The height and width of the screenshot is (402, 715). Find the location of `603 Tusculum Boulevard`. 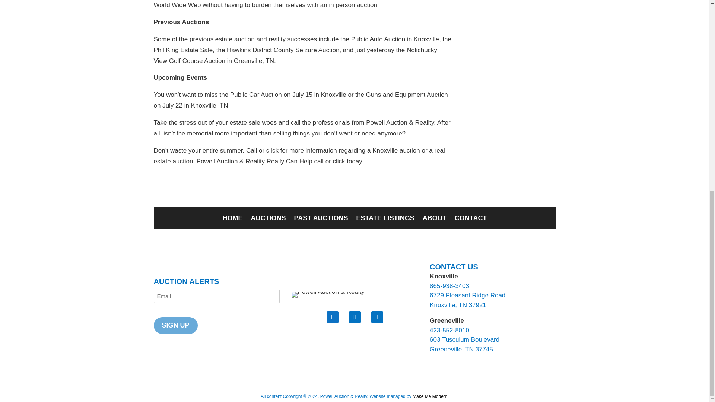

603 Tusculum Boulevard is located at coordinates (464, 339).